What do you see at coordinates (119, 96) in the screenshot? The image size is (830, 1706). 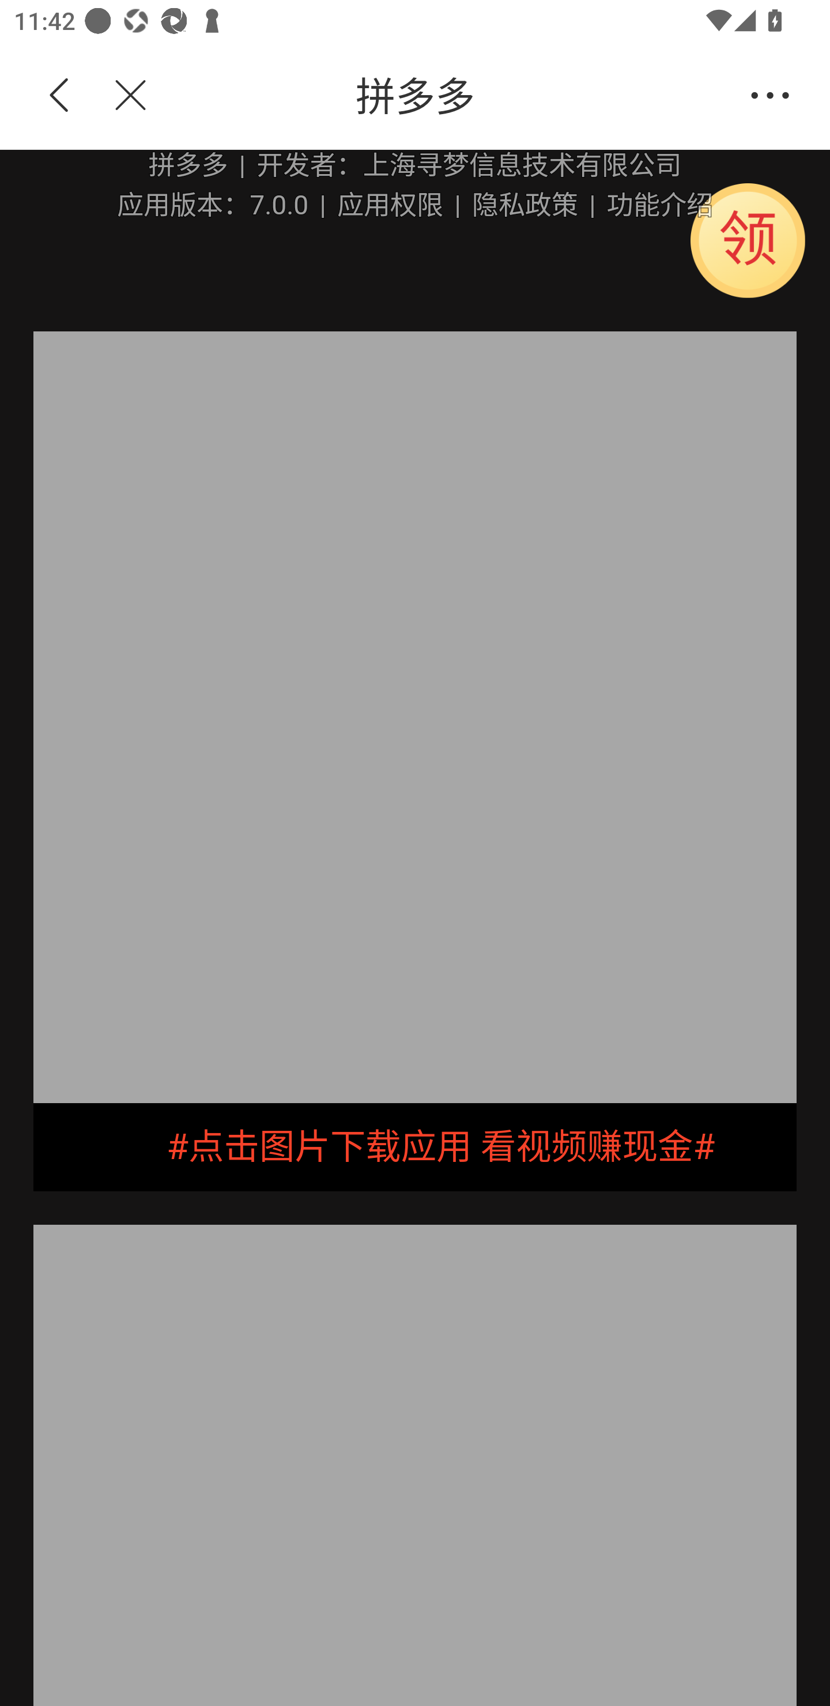 I see `` at bounding box center [119, 96].